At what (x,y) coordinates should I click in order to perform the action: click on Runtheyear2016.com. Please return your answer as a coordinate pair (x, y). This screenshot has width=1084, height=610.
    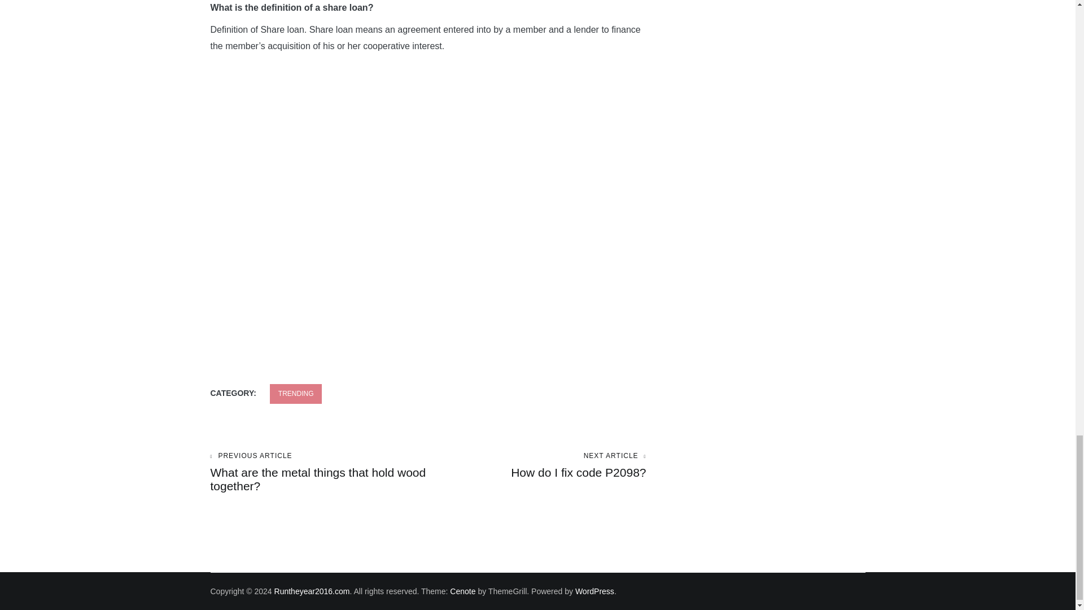
    Looking at the image, I should click on (296, 394).